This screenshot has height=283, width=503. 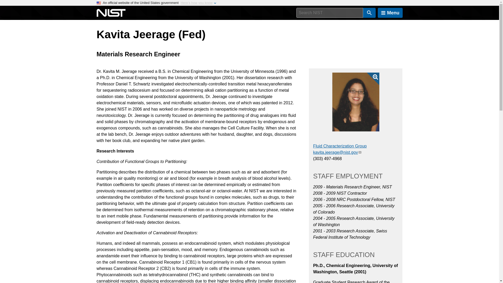 What do you see at coordinates (340, 146) in the screenshot?
I see `Fluid Characterization Group` at bounding box center [340, 146].